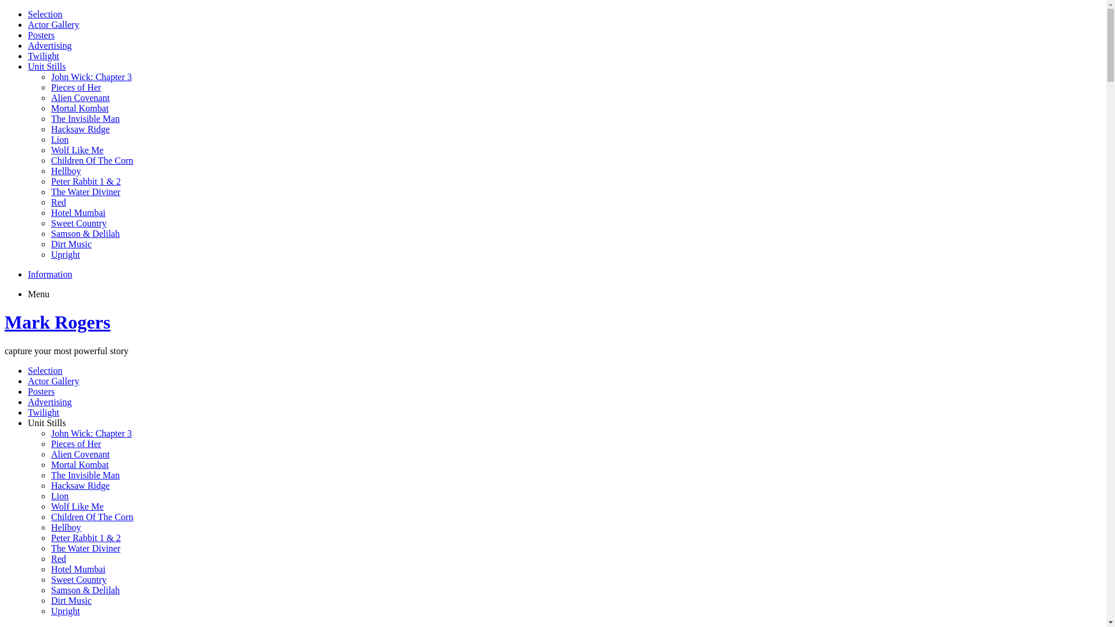 Image resolution: width=1115 pixels, height=627 pixels. What do you see at coordinates (76, 87) in the screenshot?
I see `Pieces of Her` at bounding box center [76, 87].